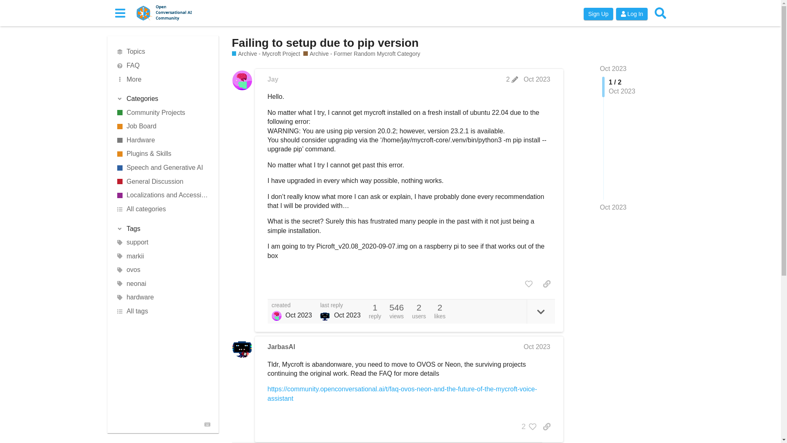 The height and width of the screenshot is (443, 787). What do you see at coordinates (631, 14) in the screenshot?
I see `Log In` at bounding box center [631, 14].